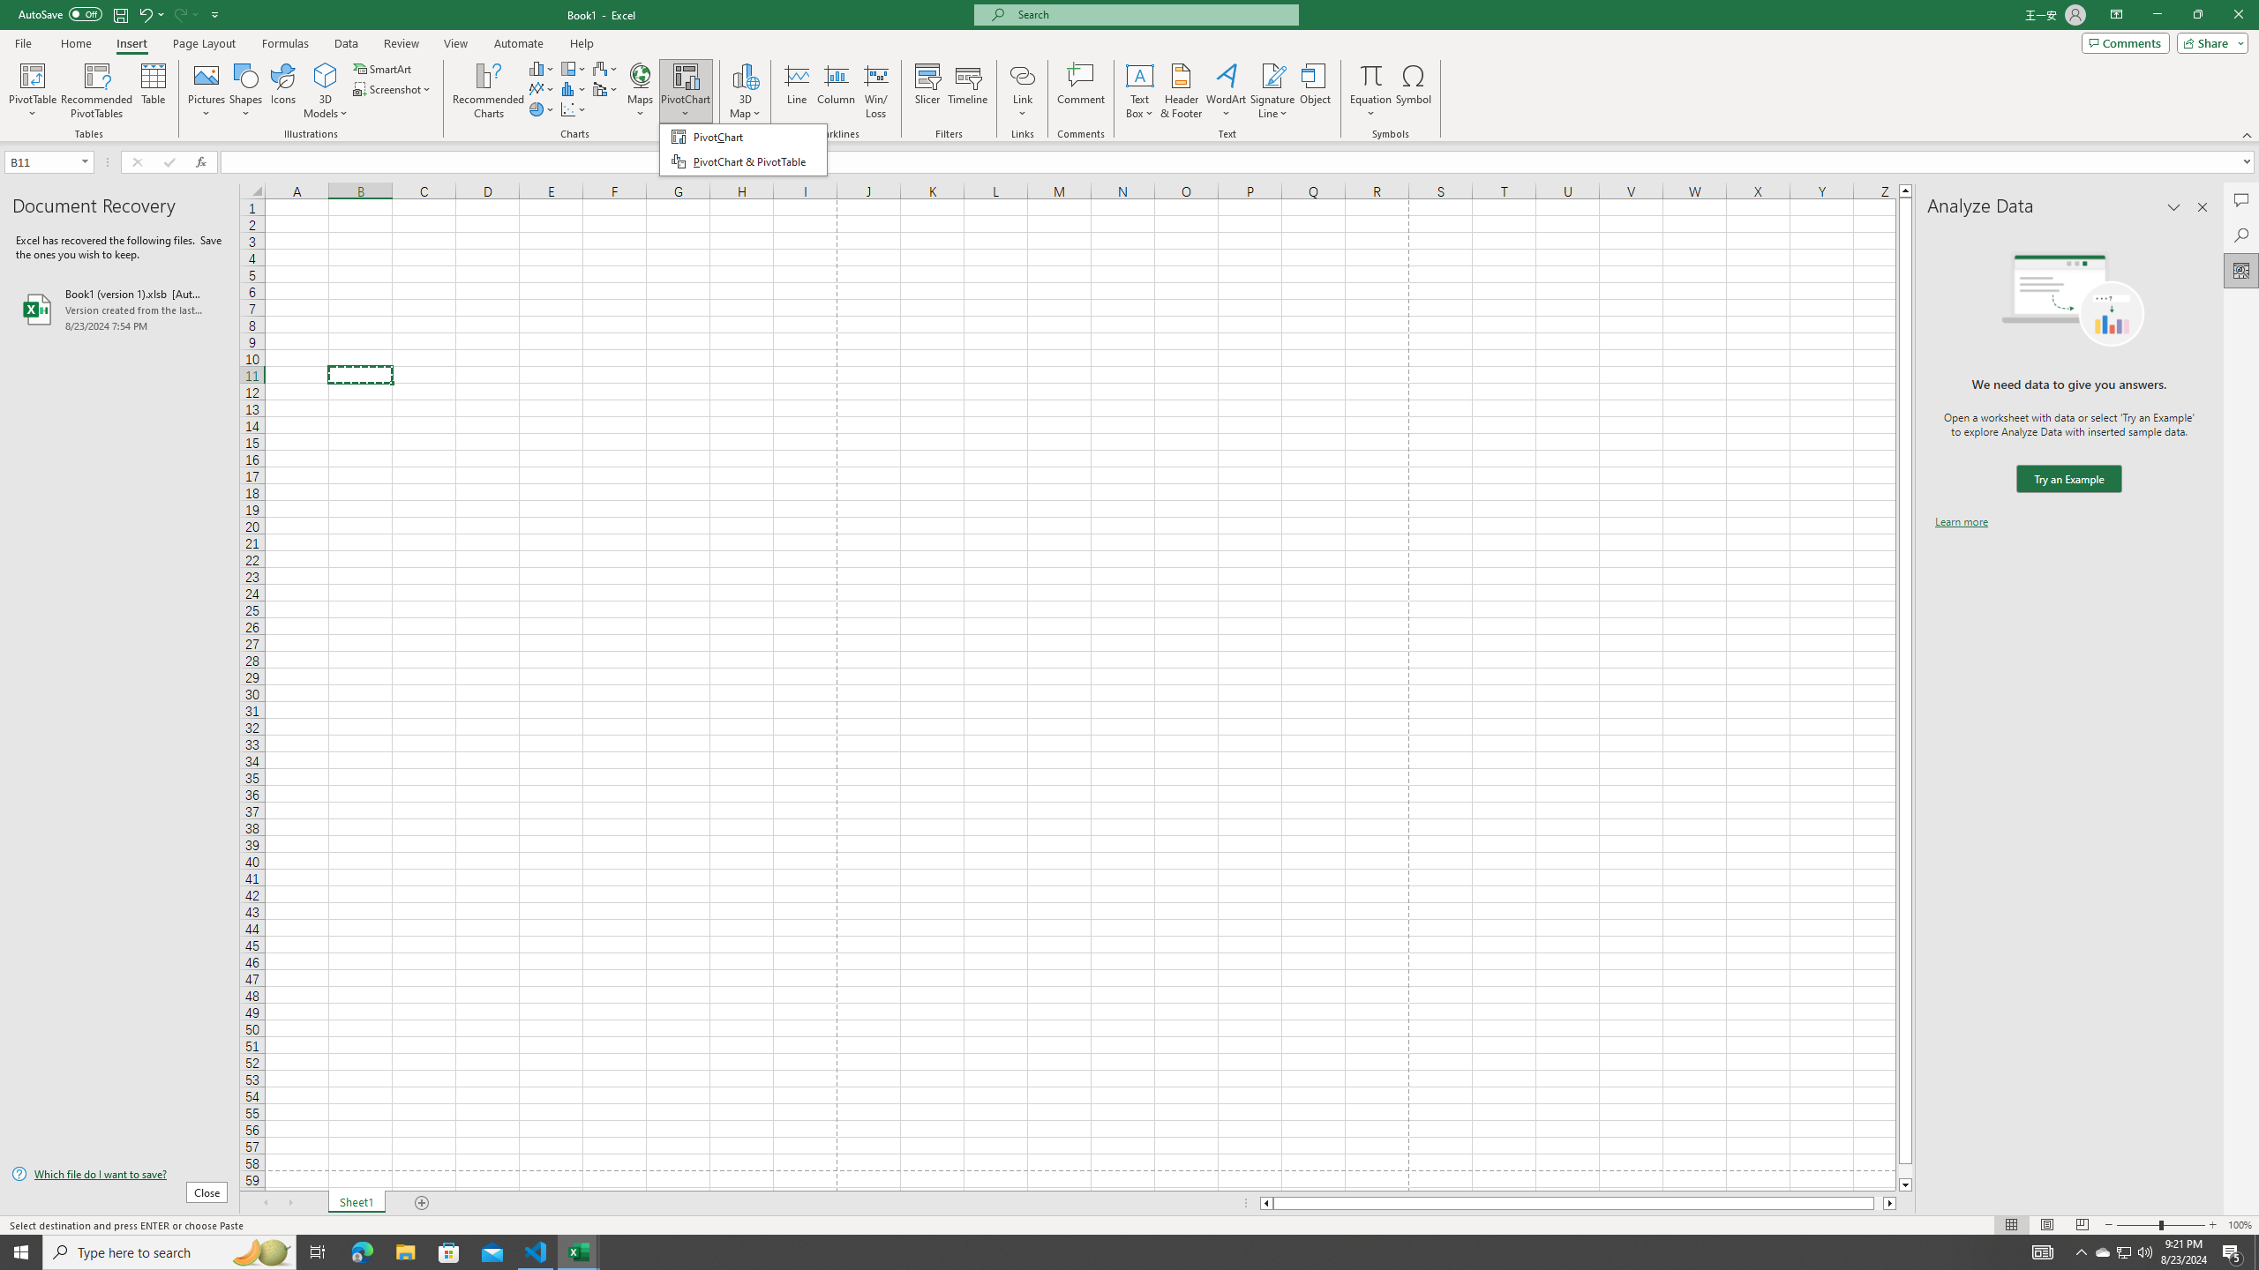 The image size is (2259, 1270). I want to click on Share, so click(2210, 42).